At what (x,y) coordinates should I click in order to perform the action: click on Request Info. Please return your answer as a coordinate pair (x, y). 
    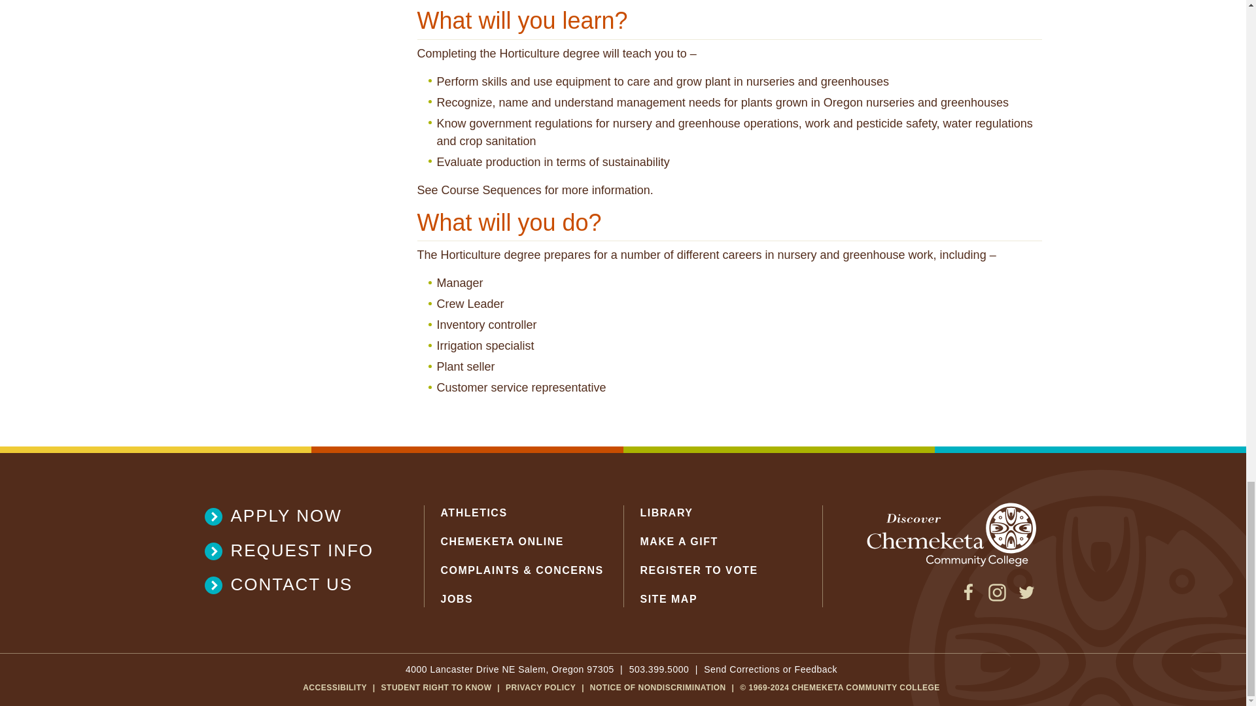
    Looking at the image, I should click on (297, 550).